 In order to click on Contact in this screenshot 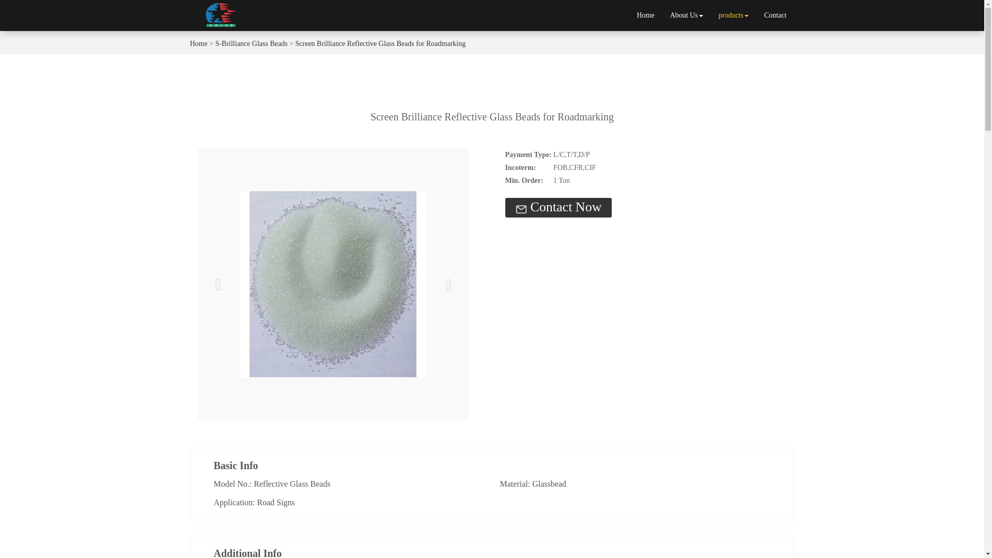, I will do `click(775, 16)`.